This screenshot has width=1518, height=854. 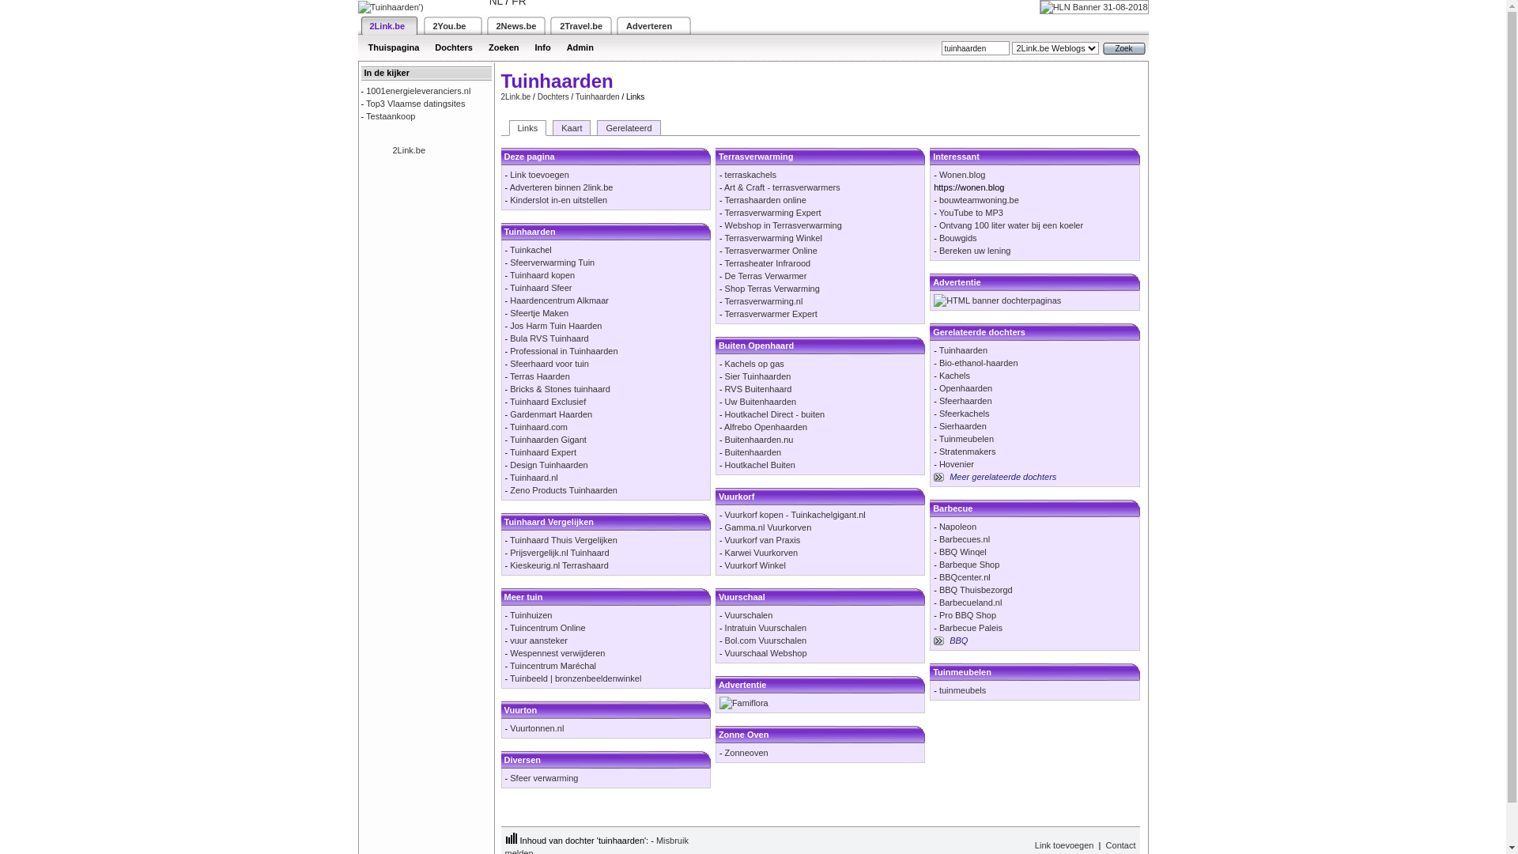 What do you see at coordinates (539, 640) in the screenshot?
I see `vuur aansteker` at bounding box center [539, 640].